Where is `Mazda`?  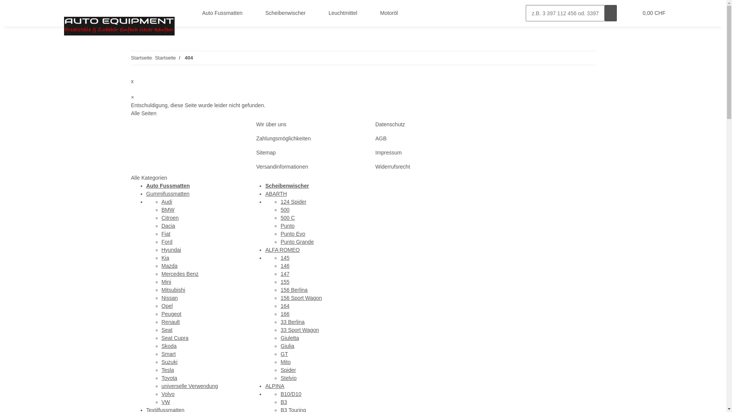
Mazda is located at coordinates (170, 266).